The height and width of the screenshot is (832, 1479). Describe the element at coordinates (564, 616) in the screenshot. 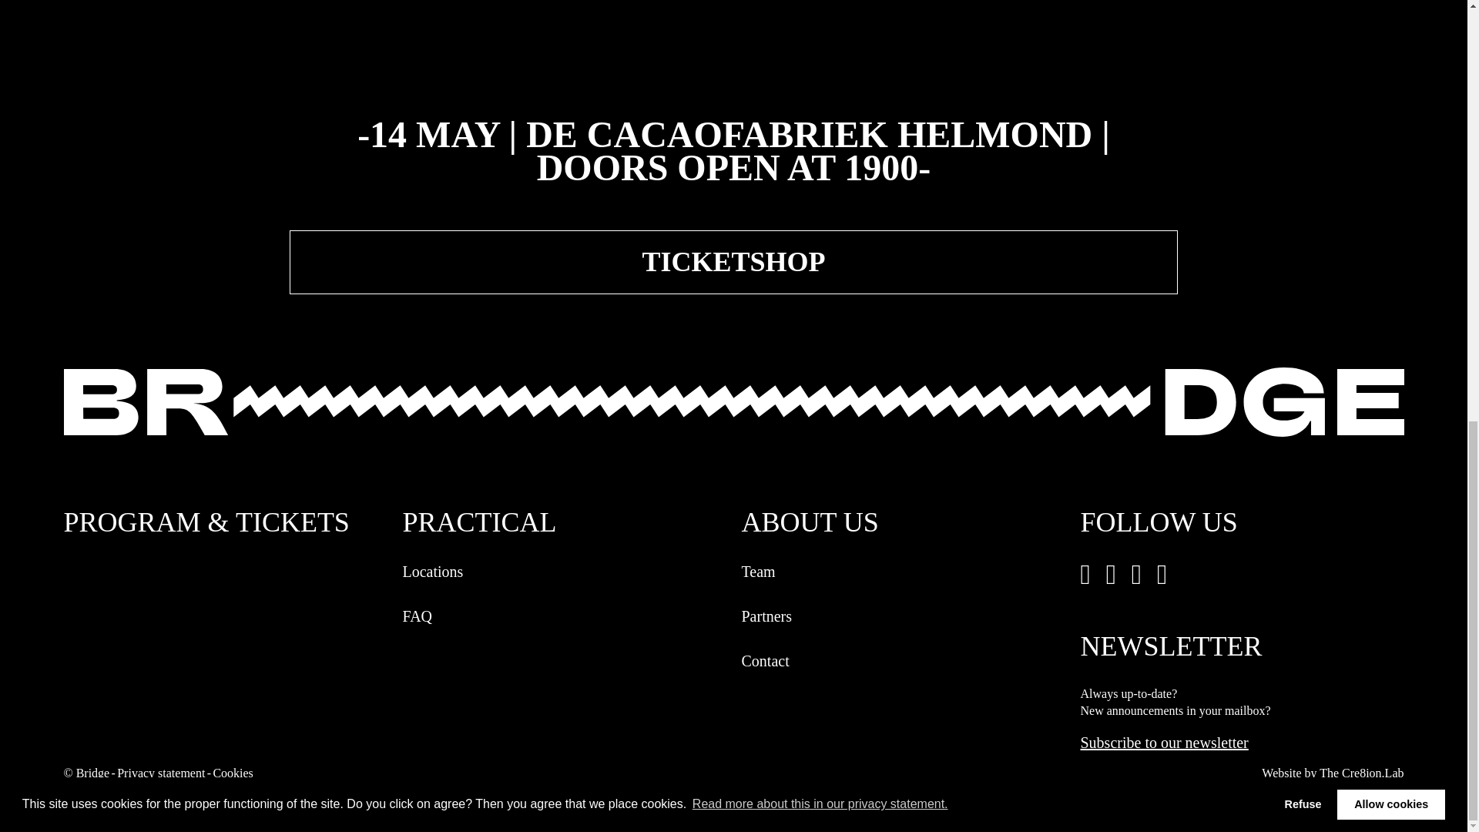

I see `FAQ` at that location.